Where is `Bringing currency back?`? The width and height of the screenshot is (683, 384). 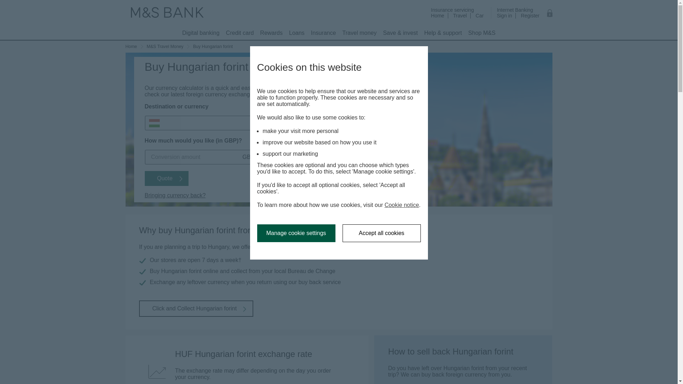 Bringing currency back? is located at coordinates (178, 196).